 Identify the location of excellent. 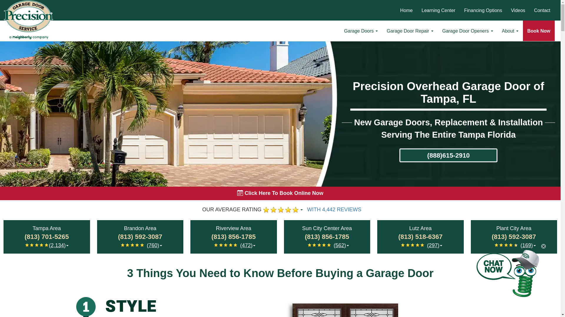
(31, 245).